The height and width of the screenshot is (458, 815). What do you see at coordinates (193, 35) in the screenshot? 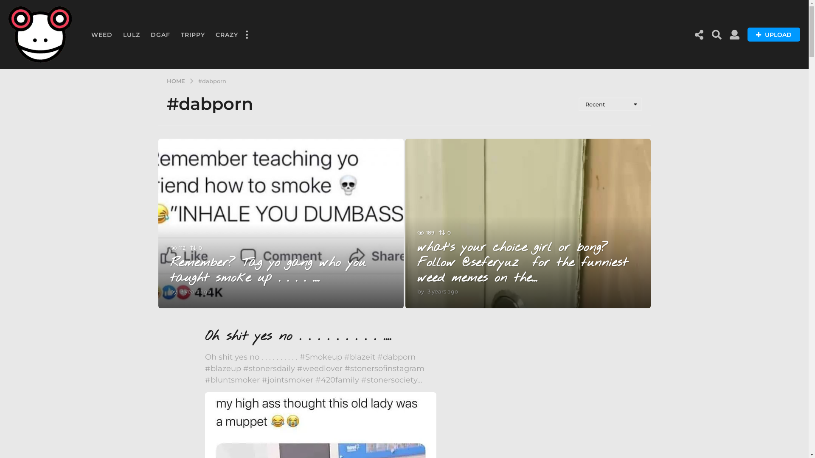
I see `TRIPPY` at bounding box center [193, 35].